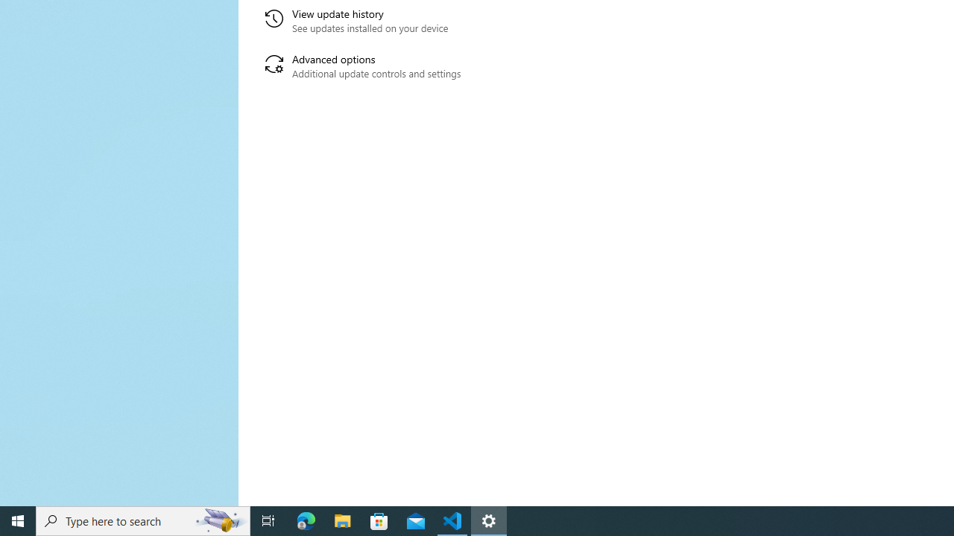 The image size is (954, 536). I want to click on Advanced options, so click(422, 67).